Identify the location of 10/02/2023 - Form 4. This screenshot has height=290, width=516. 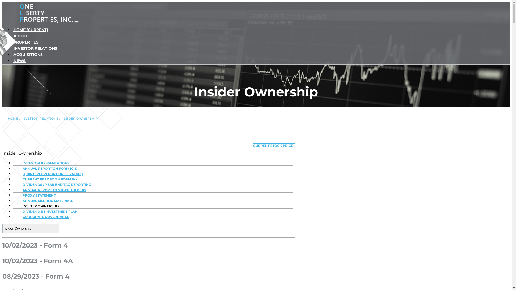
(35, 245).